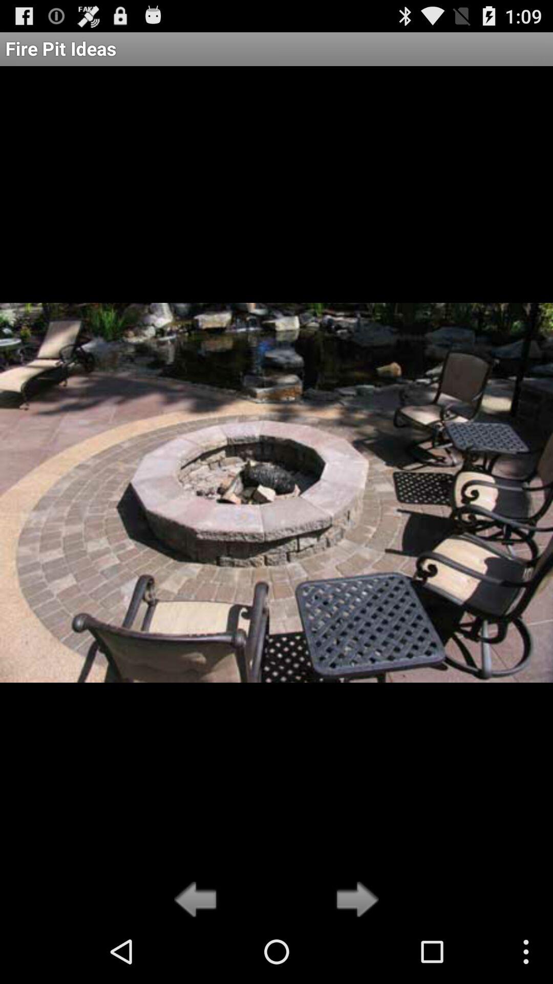 This screenshot has width=553, height=984. What do you see at coordinates (354, 900) in the screenshot?
I see `turn on icon below fire pit ideas app` at bounding box center [354, 900].